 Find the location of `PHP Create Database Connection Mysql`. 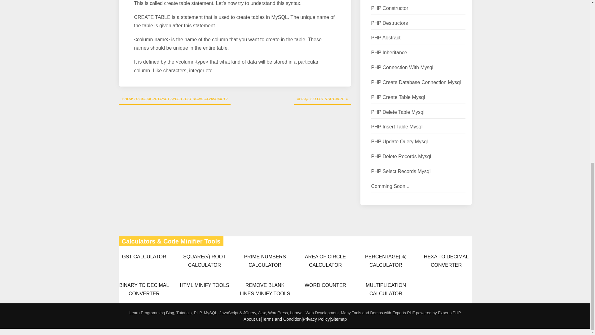

PHP Create Database Connection Mysql is located at coordinates (416, 83).